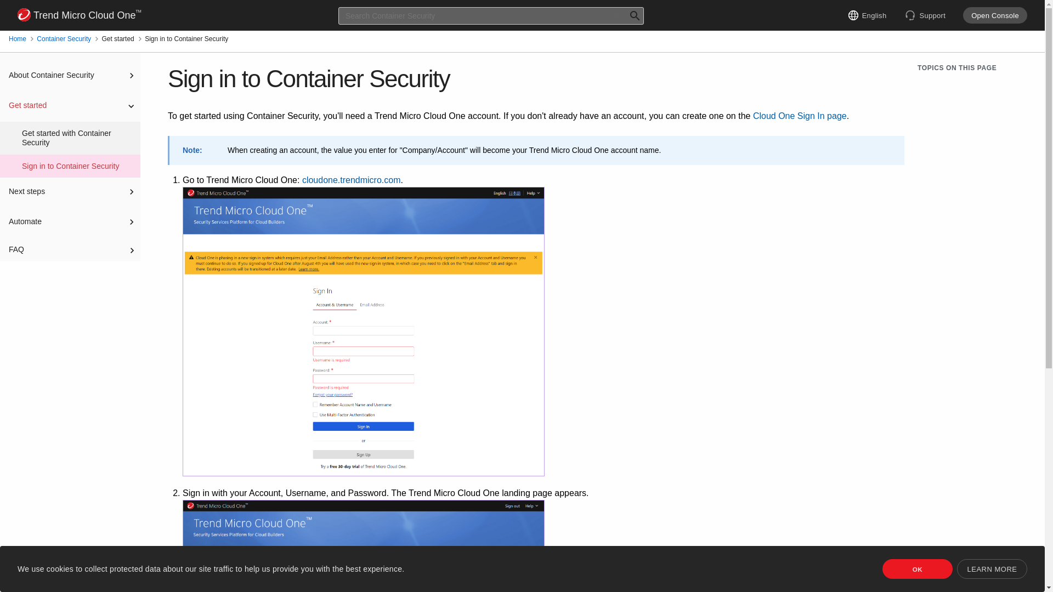  Describe the element at coordinates (917, 569) in the screenshot. I see `OK` at that location.